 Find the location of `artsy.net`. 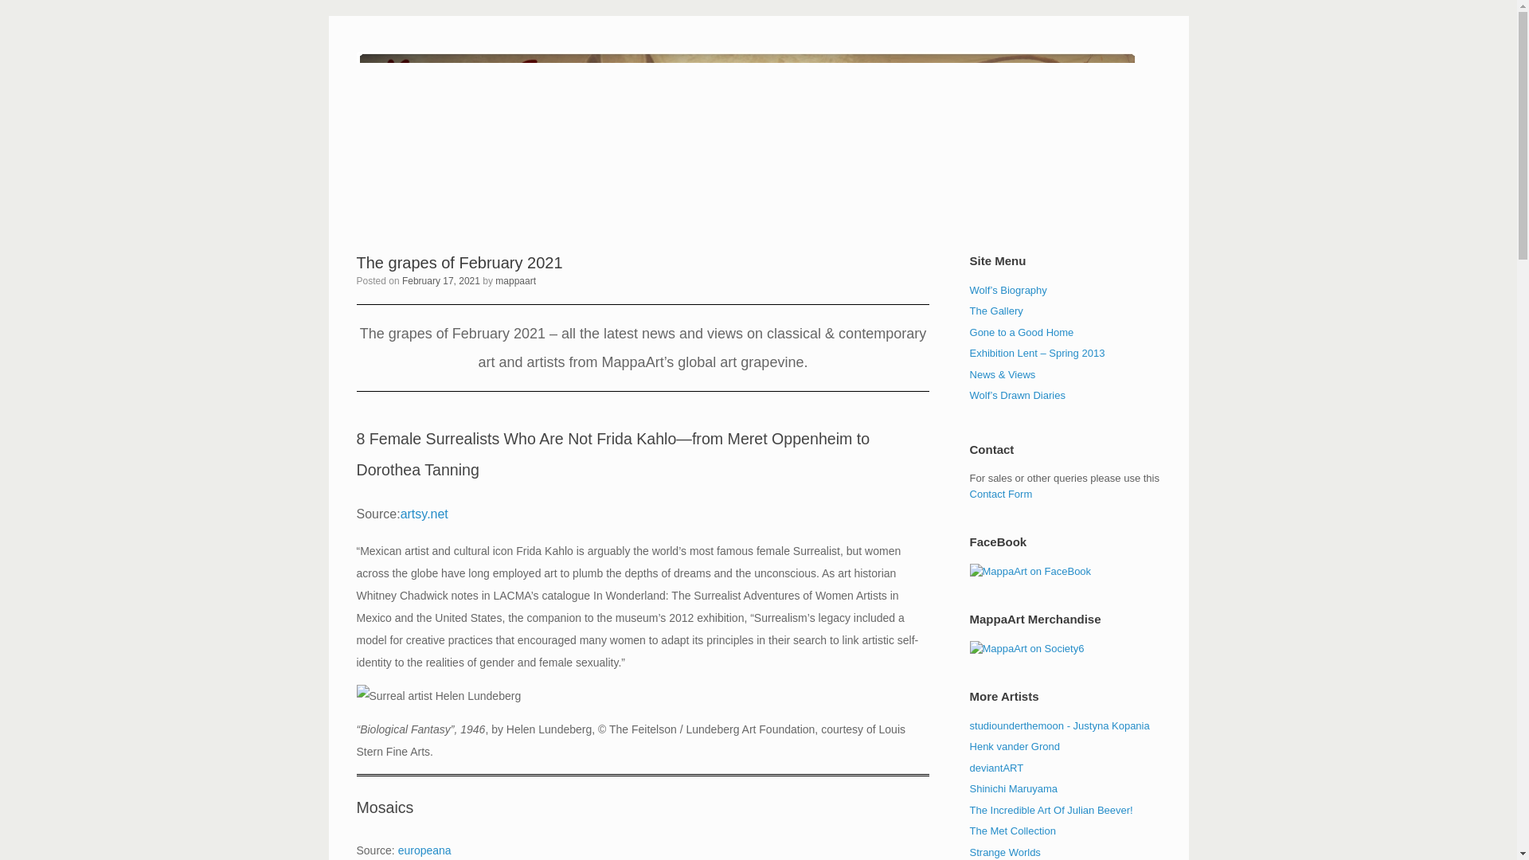

artsy.net is located at coordinates (424, 514).